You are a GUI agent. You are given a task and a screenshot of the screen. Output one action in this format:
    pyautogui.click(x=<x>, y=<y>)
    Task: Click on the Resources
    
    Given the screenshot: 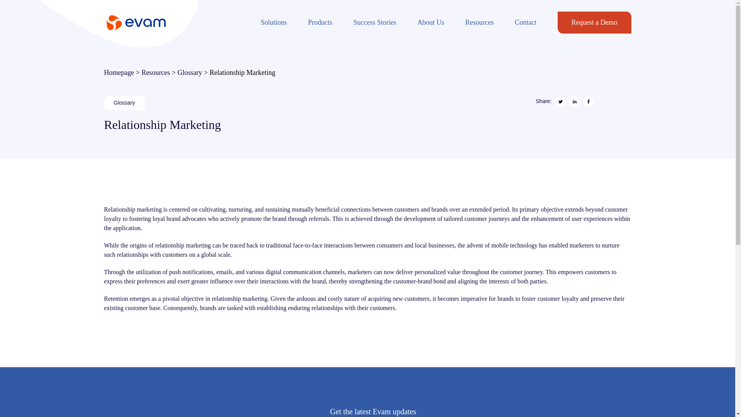 What is the action you would take?
    pyautogui.click(x=156, y=73)
    